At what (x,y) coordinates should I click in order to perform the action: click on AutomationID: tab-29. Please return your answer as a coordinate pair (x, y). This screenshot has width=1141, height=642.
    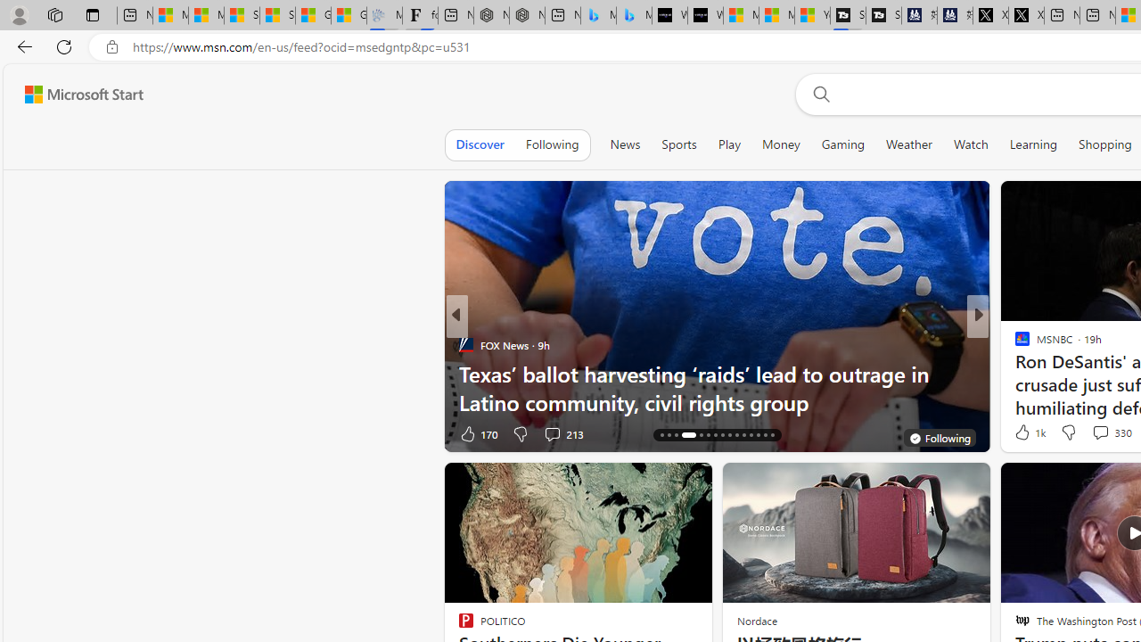
    Looking at the image, I should click on (765, 435).